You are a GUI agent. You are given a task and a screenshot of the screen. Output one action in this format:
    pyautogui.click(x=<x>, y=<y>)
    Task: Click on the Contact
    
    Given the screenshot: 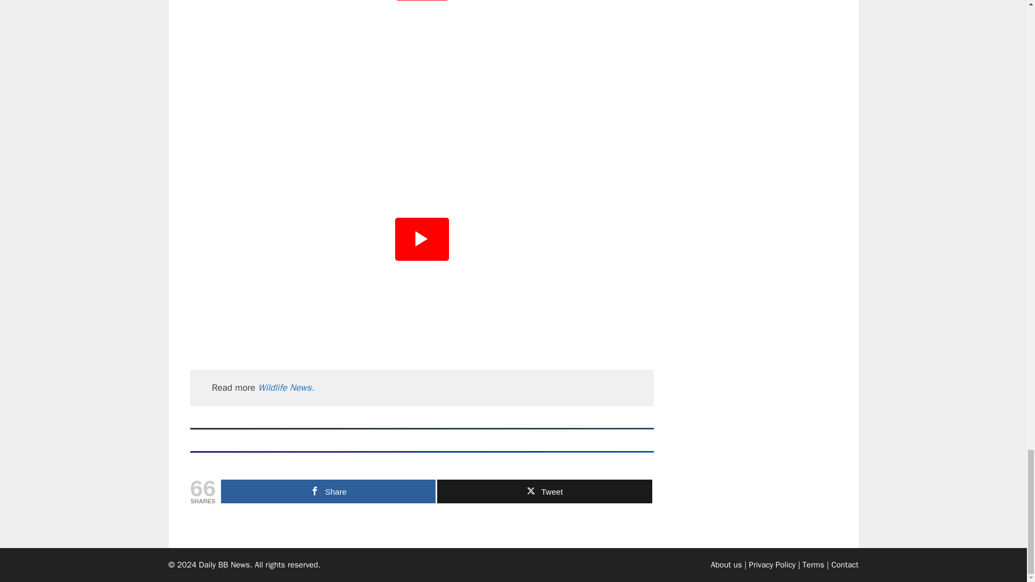 What is the action you would take?
    pyautogui.click(x=844, y=565)
    